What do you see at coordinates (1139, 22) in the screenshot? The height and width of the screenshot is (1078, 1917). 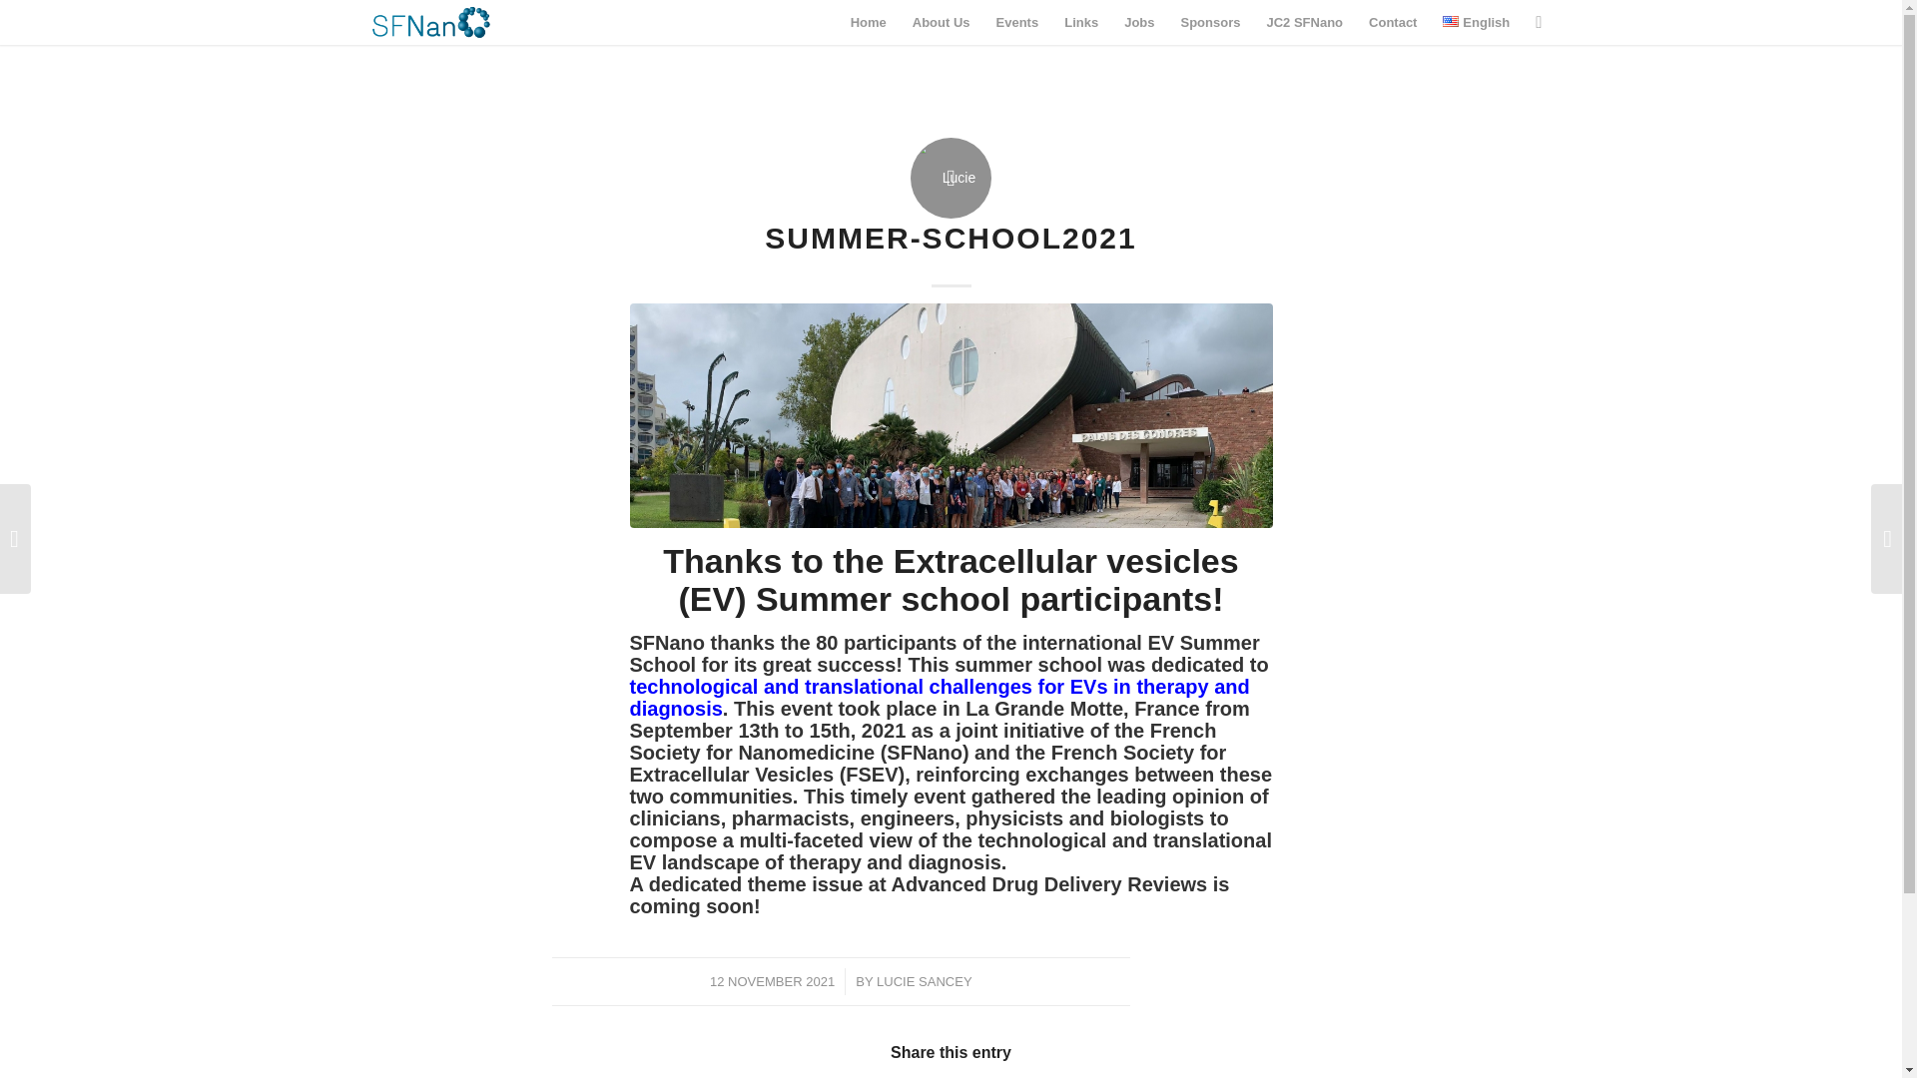 I see `Jobs` at bounding box center [1139, 22].